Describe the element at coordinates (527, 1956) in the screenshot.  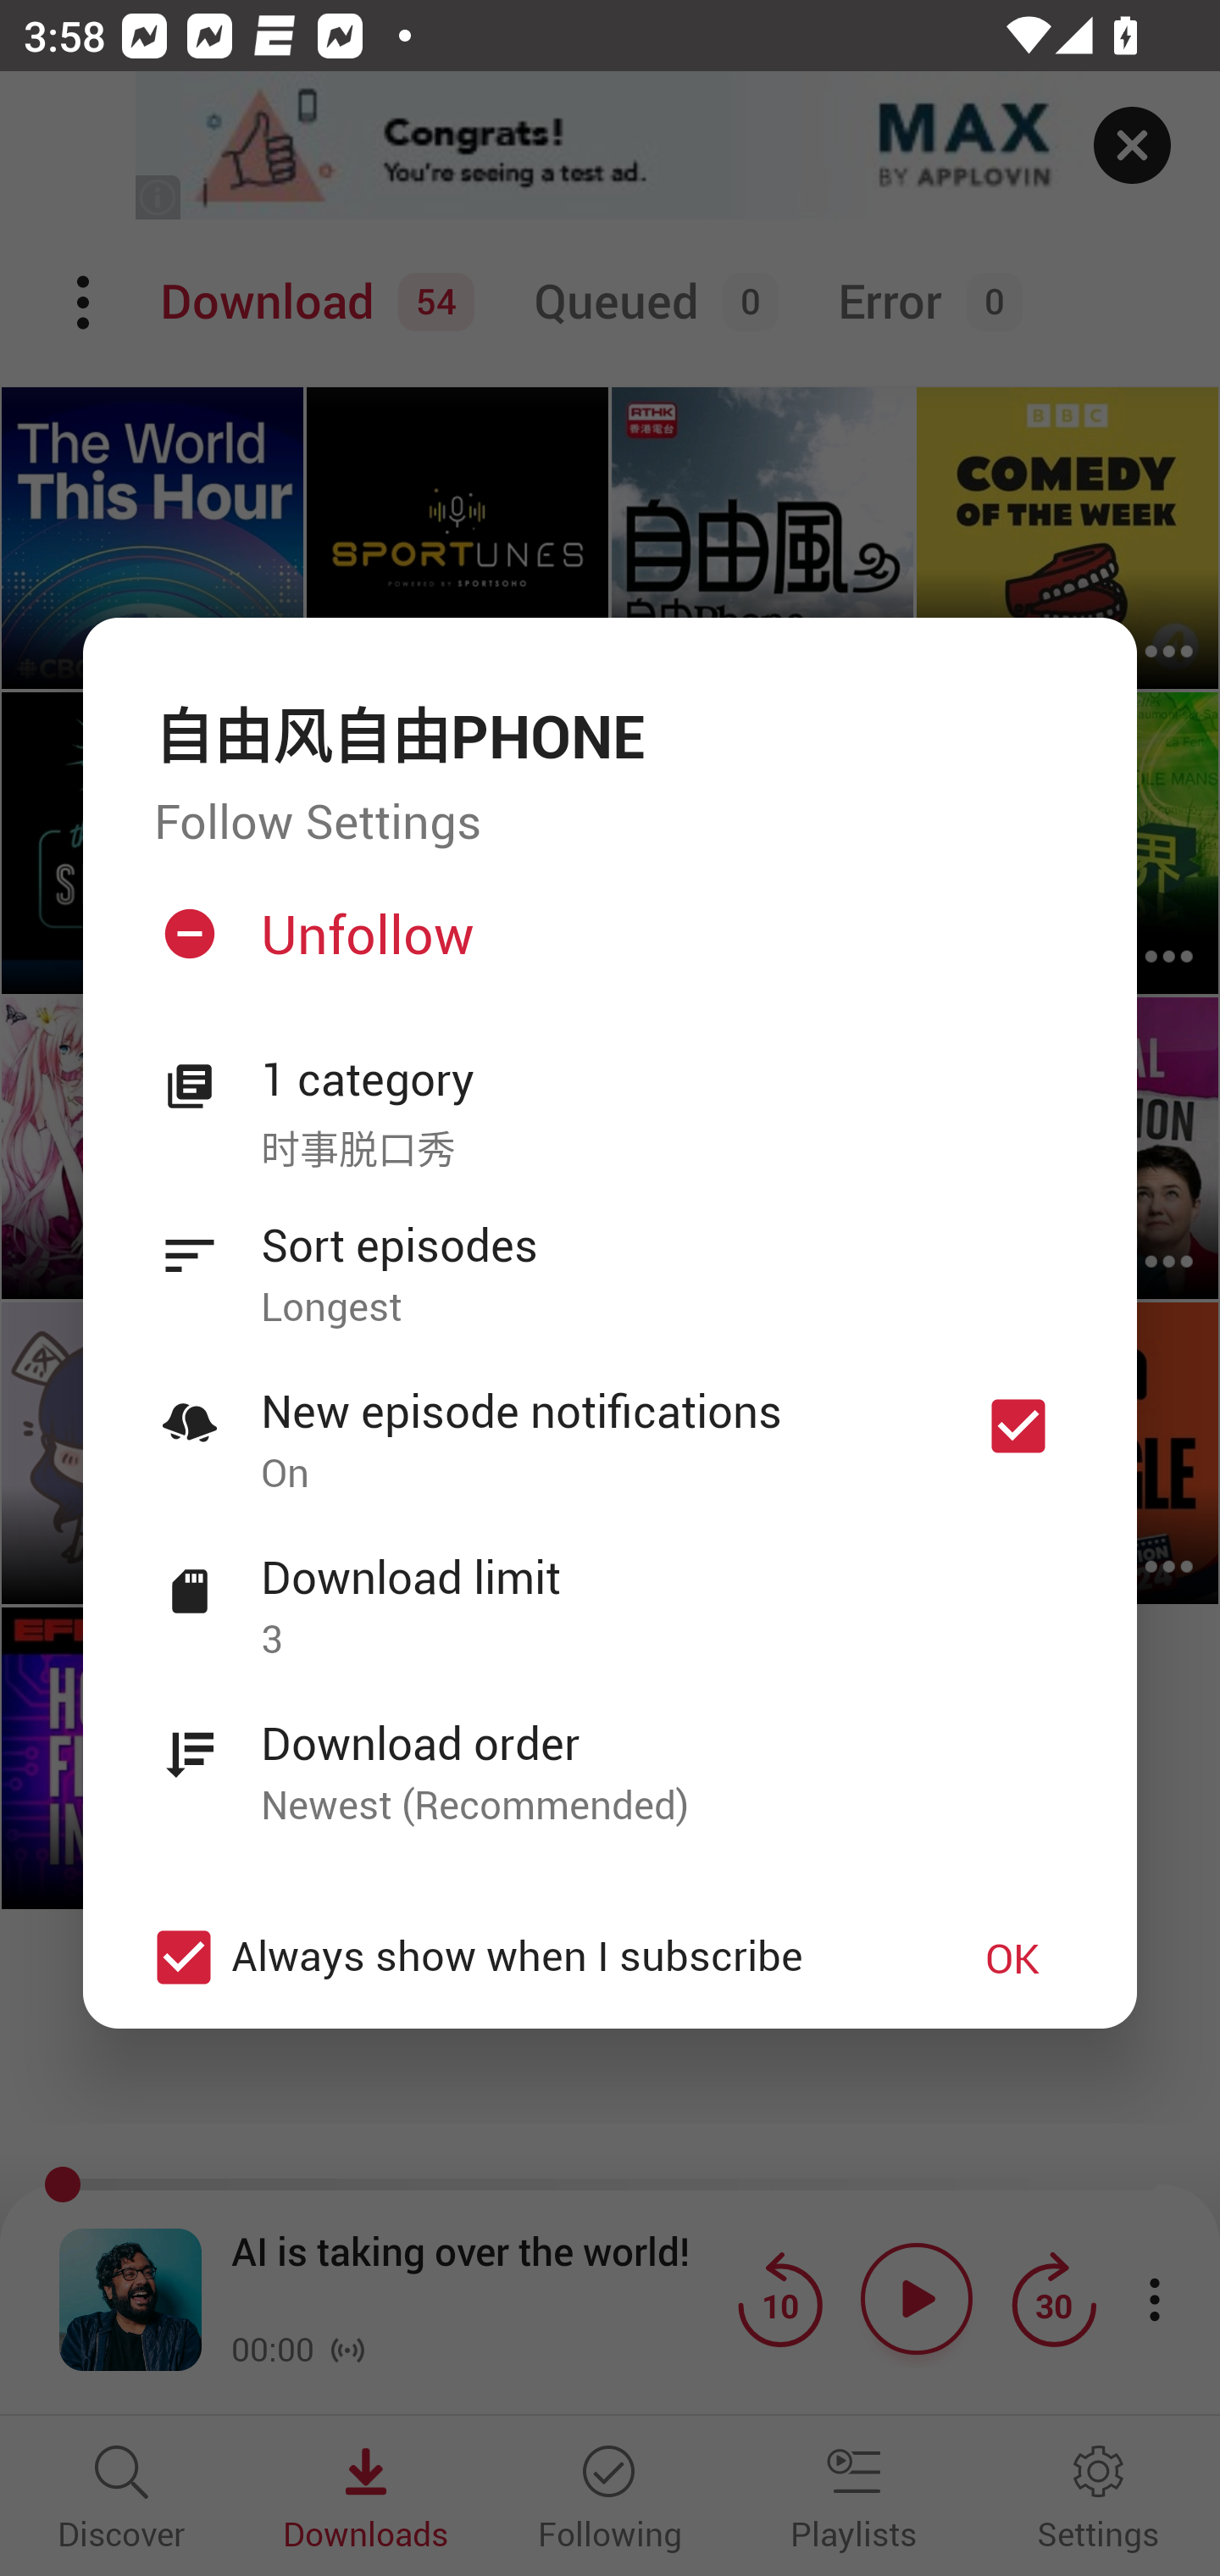
I see `Always show when I subscribe` at that location.